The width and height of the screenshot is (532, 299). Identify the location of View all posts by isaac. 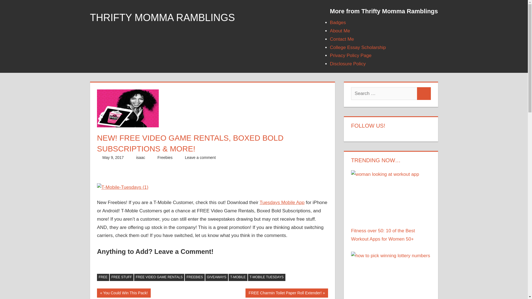
(141, 157).